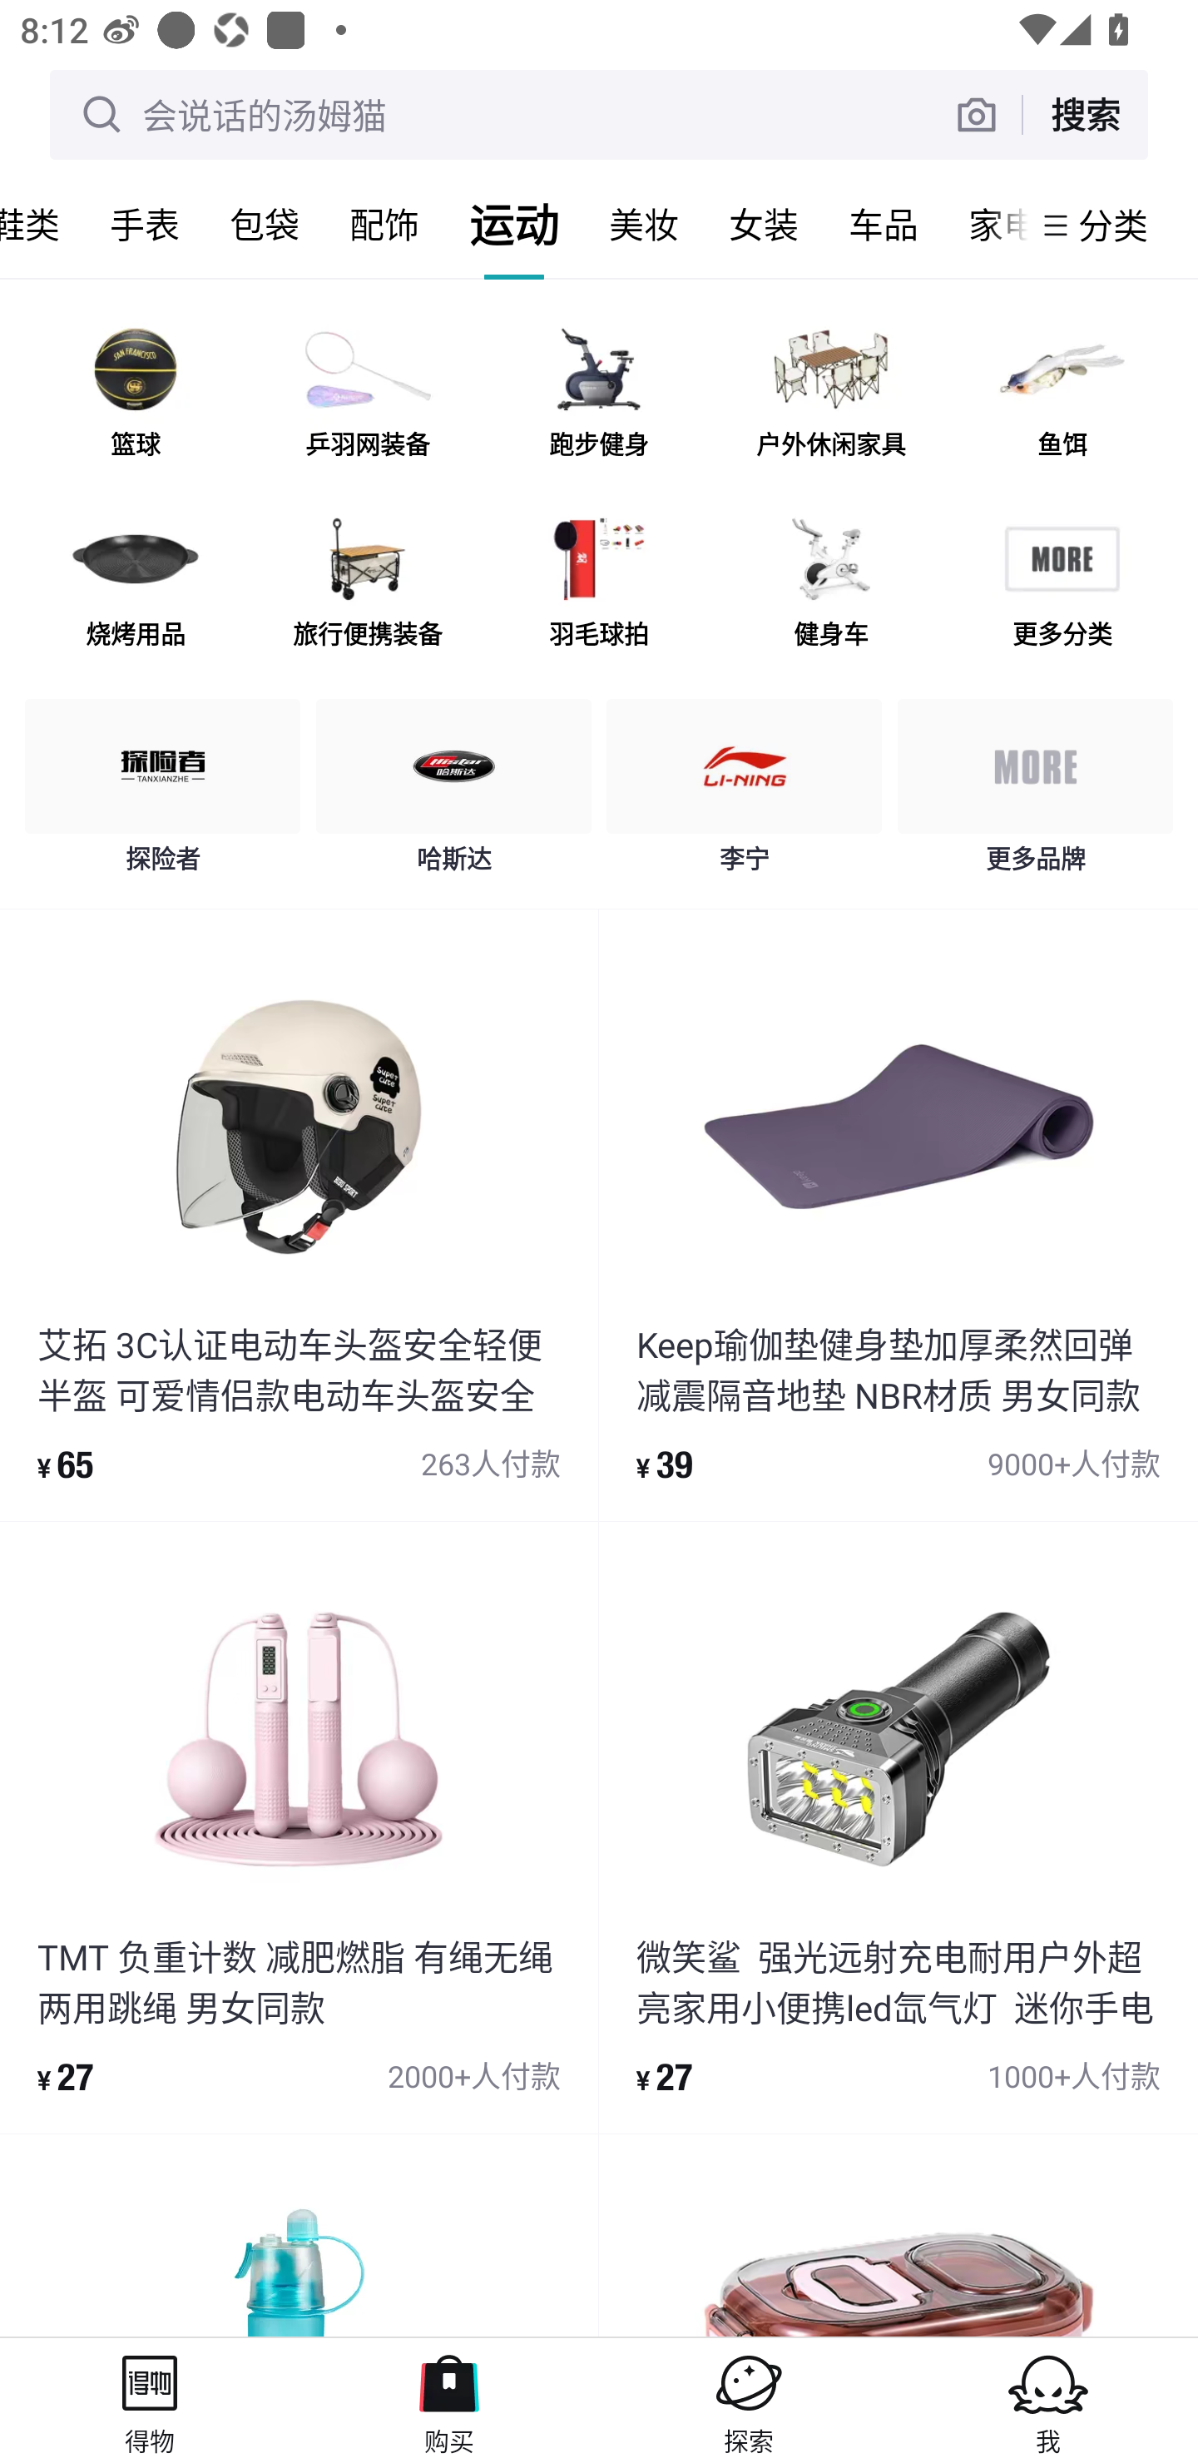  What do you see at coordinates (384, 225) in the screenshot?
I see `配饰` at bounding box center [384, 225].